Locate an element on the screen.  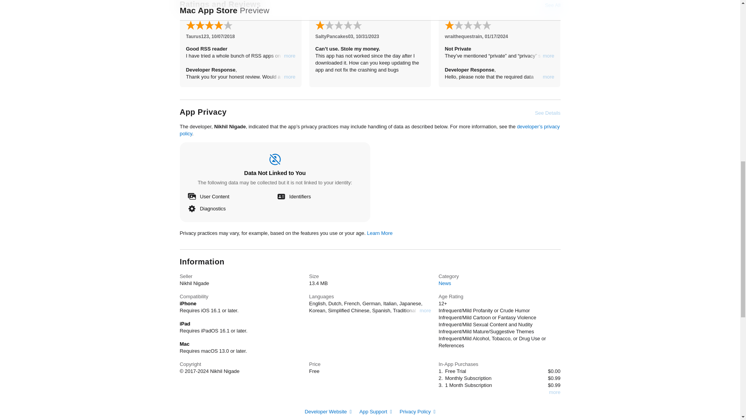
more is located at coordinates (549, 56).